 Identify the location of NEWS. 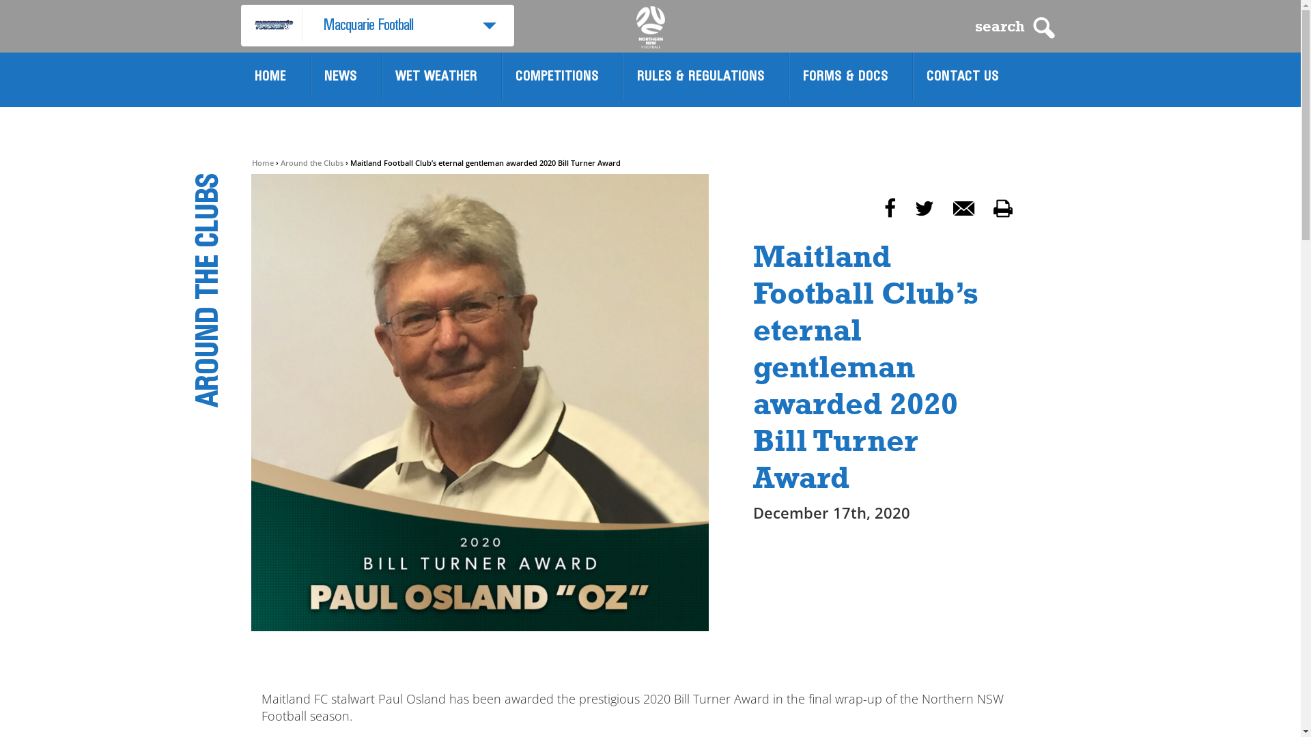
(340, 76).